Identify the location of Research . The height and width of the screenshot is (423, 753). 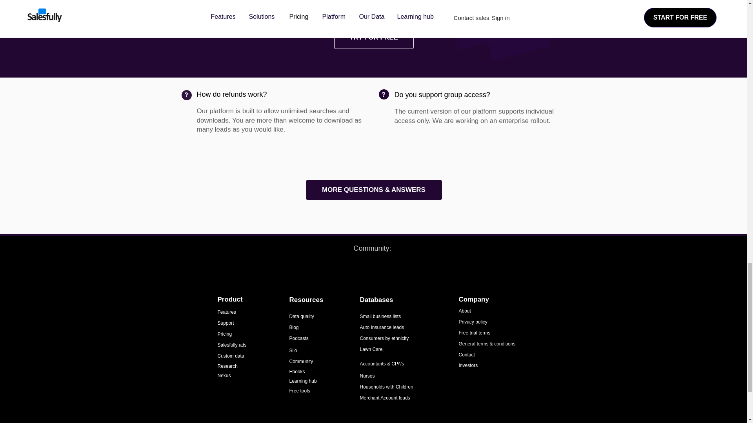
(228, 366).